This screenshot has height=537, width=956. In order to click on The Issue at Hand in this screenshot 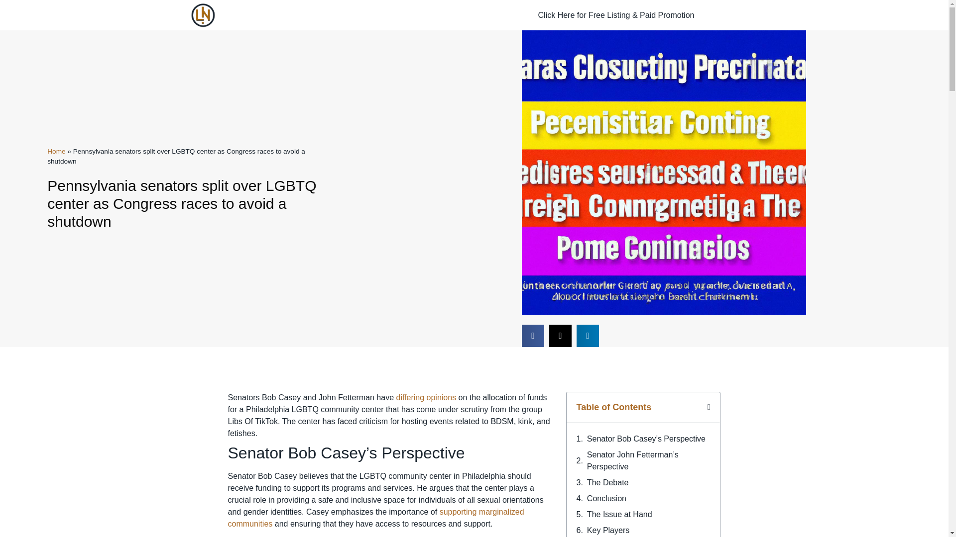, I will do `click(619, 514)`.